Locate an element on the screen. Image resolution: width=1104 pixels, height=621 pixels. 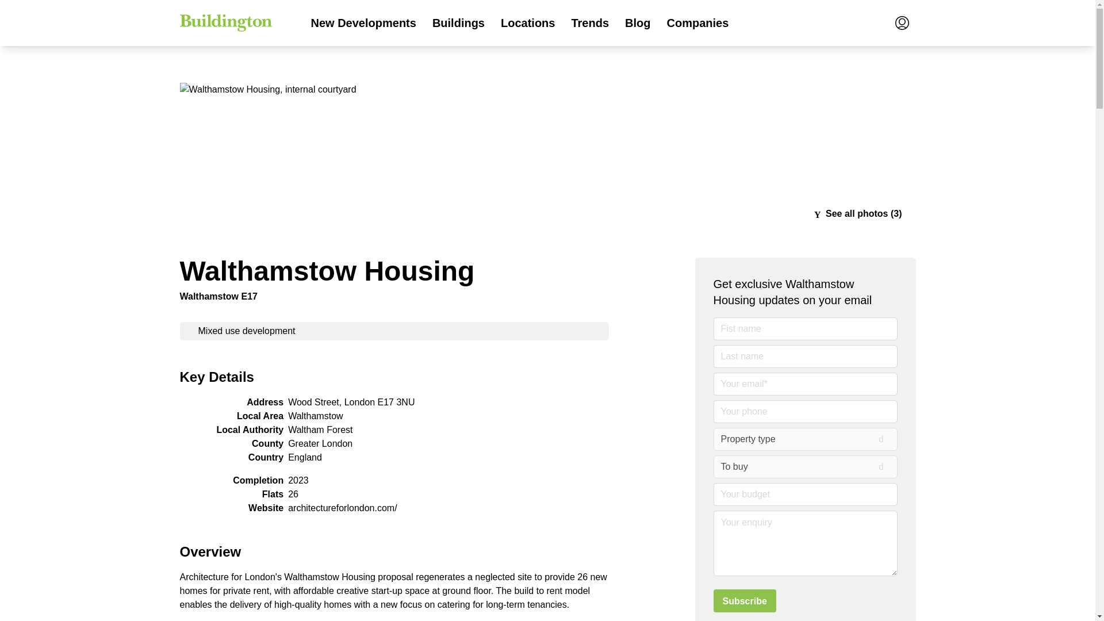
Blog is located at coordinates (637, 23).